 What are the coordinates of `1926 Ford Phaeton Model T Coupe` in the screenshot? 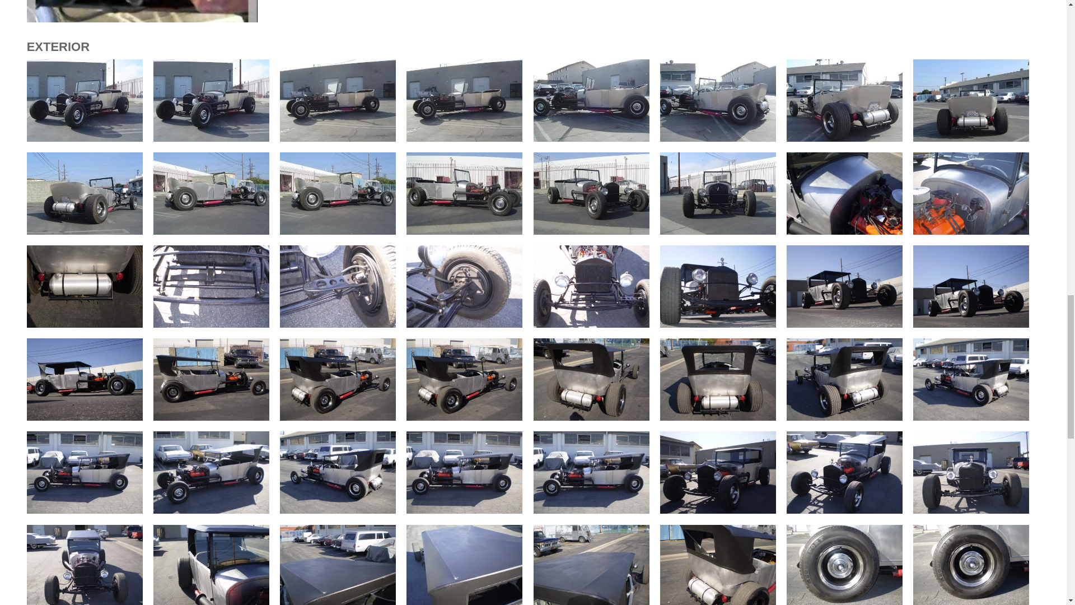 It's located at (85, 100).